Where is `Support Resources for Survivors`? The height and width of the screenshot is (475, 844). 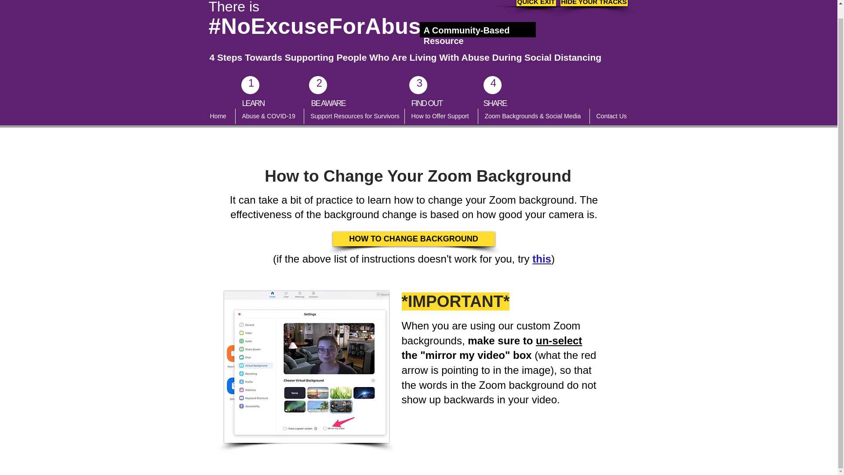
Support Resources for Survivors is located at coordinates (354, 116).